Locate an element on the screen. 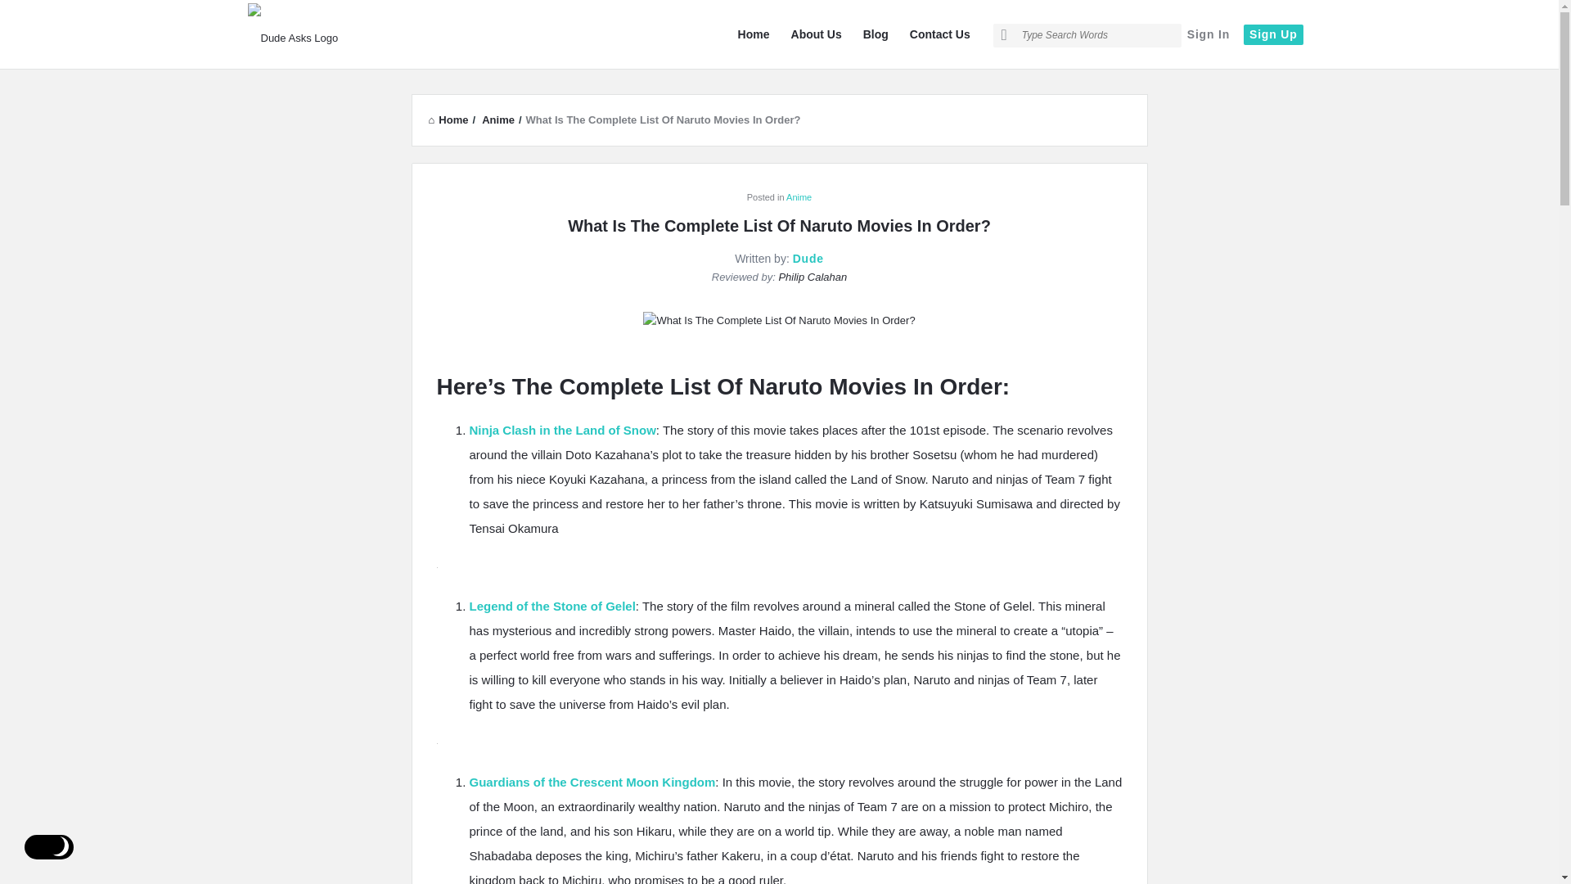 The image size is (1571, 884). Dude Asks is located at coordinates (349, 36).